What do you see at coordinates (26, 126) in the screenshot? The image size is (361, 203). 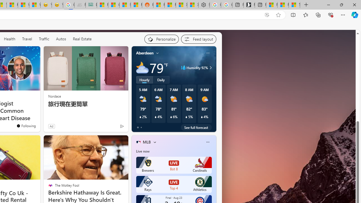 I see `You're following Newsweek` at bounding box center [26, 126].